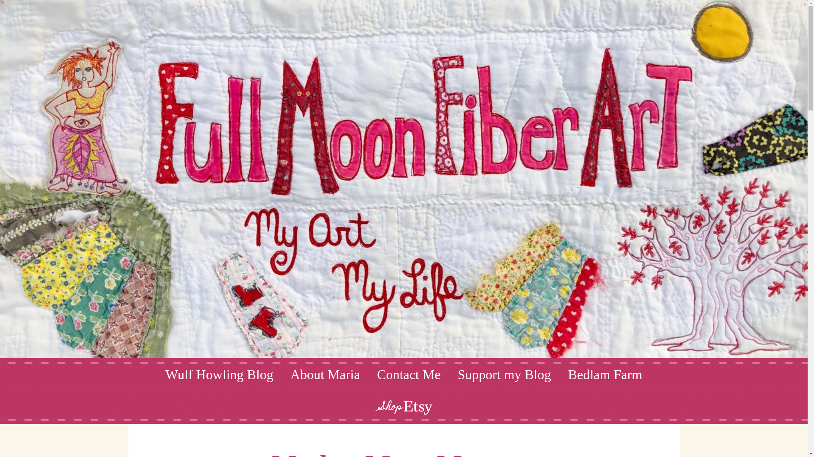  I want to click on About Maria, so click(325, 374).